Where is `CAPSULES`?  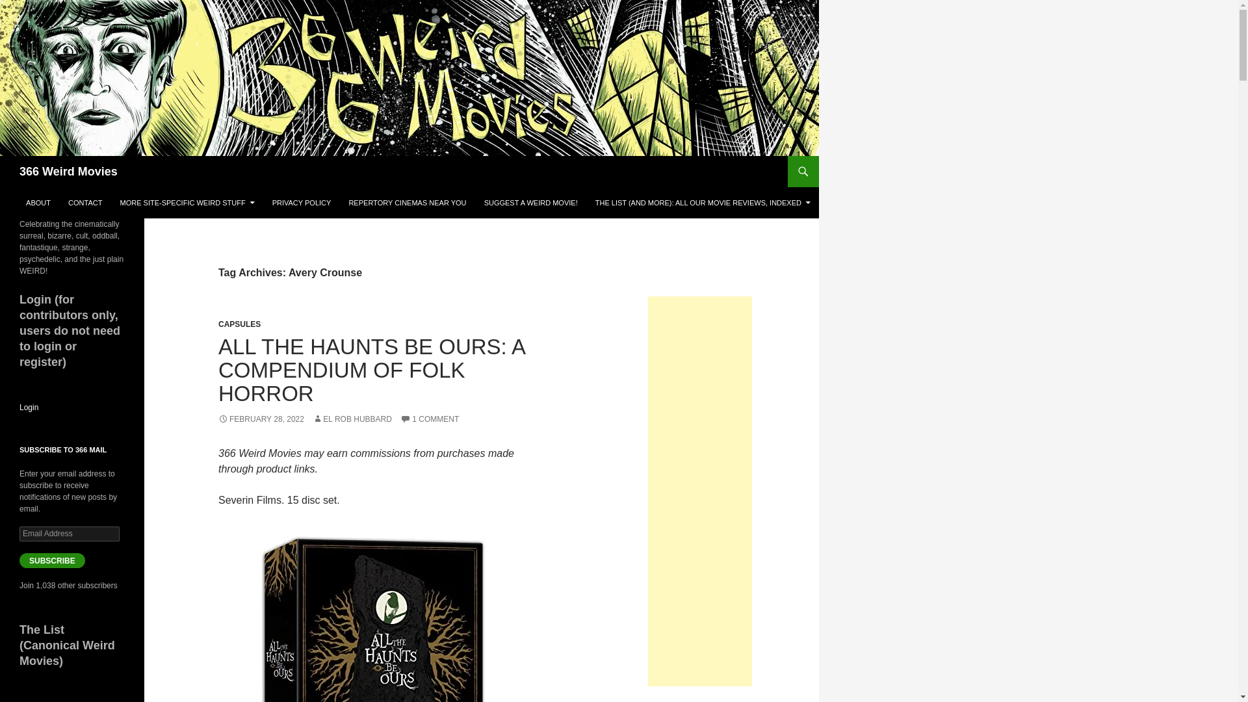 CAPSULES is located at coordinates (239, 324).